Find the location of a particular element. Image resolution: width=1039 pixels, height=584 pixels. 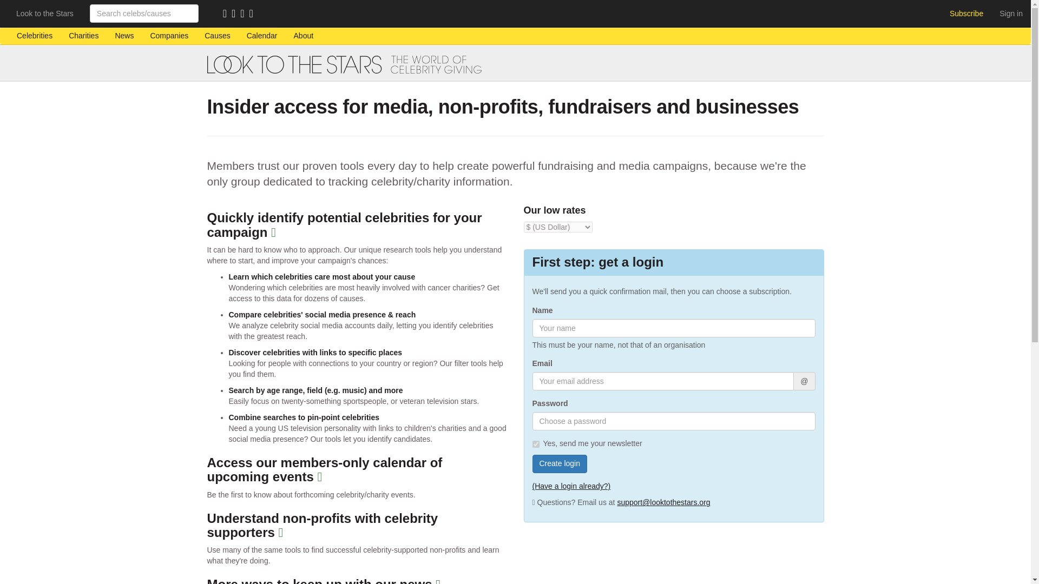

News is located at coordinates (124, 36).